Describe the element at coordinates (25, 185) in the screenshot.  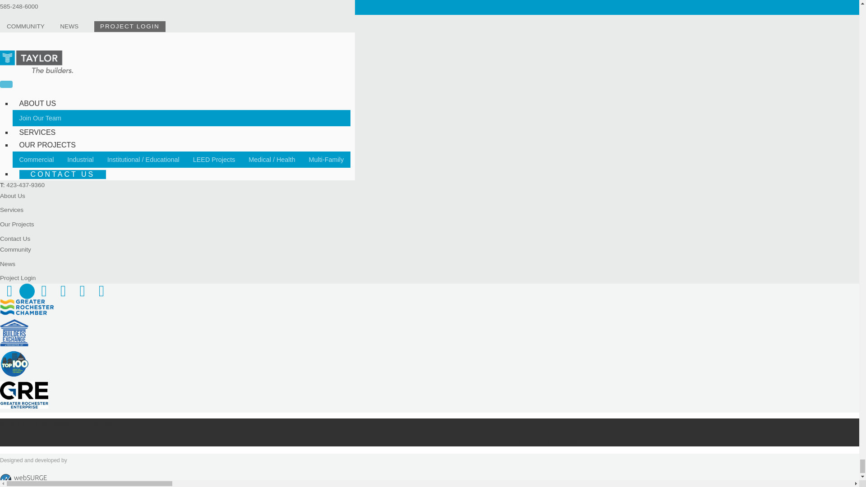
I see `Call Us` at that location.